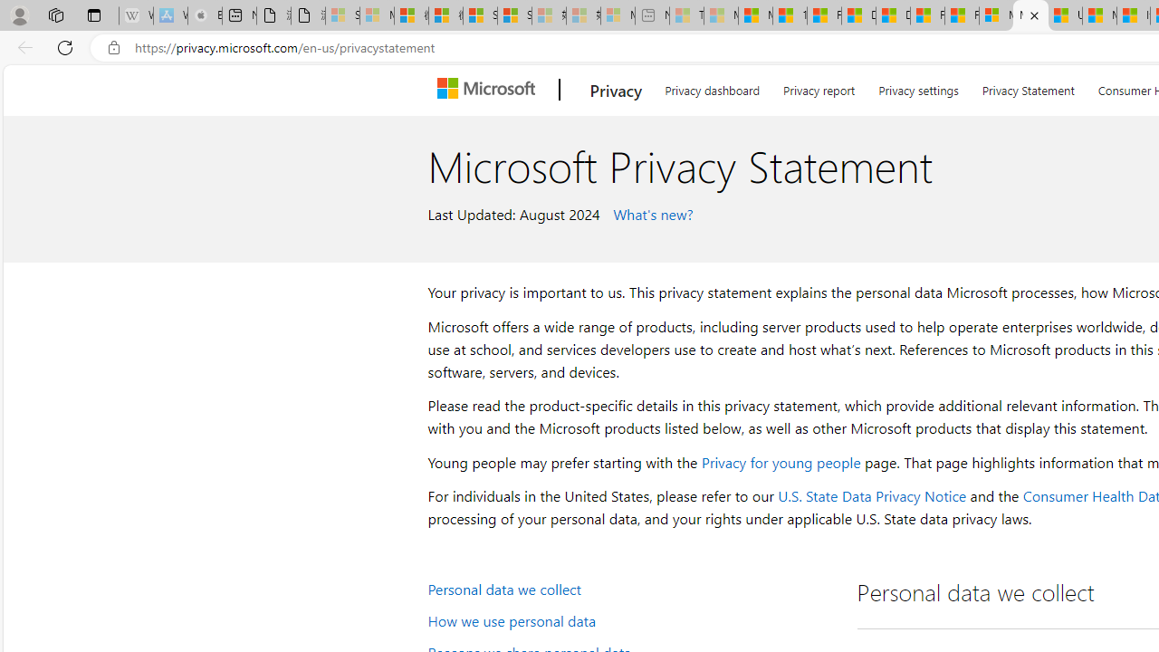 The width and height of the screenshot is (1159, 652). Describe the element at coordinates (1028, 87) in the screenshot. I see `Privacy Statement` at that location.